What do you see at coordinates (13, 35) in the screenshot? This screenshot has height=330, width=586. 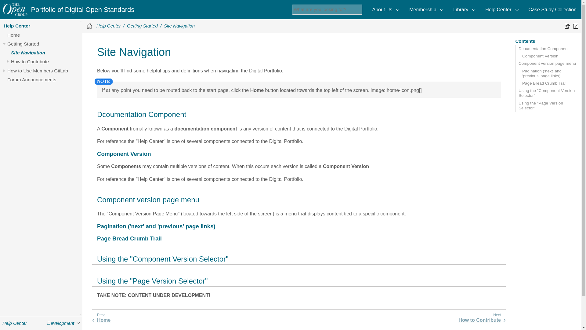 I see `Home` at bounding box center [13, 35].